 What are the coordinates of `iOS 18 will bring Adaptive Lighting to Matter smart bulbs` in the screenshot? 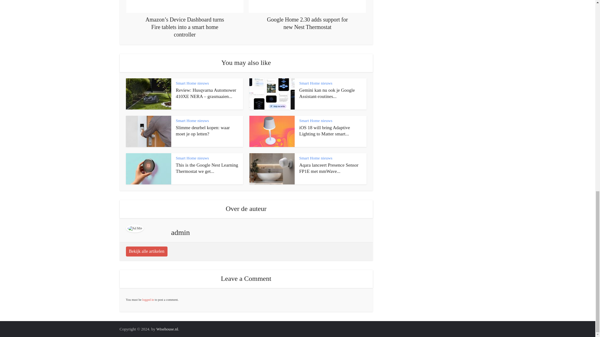 It's located at (325, 130).